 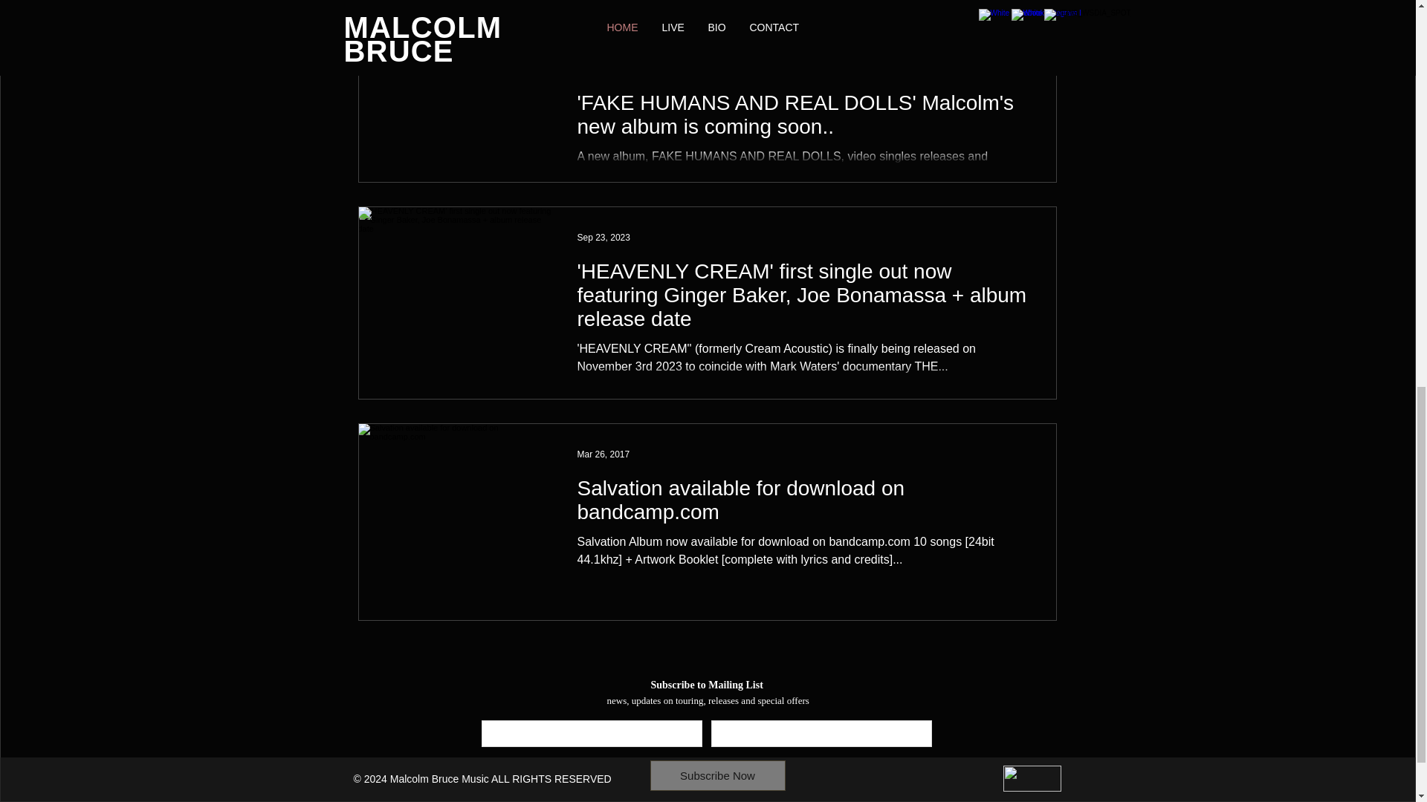 I want to click on Sep 23, 2023, so click(x=602, y=238).